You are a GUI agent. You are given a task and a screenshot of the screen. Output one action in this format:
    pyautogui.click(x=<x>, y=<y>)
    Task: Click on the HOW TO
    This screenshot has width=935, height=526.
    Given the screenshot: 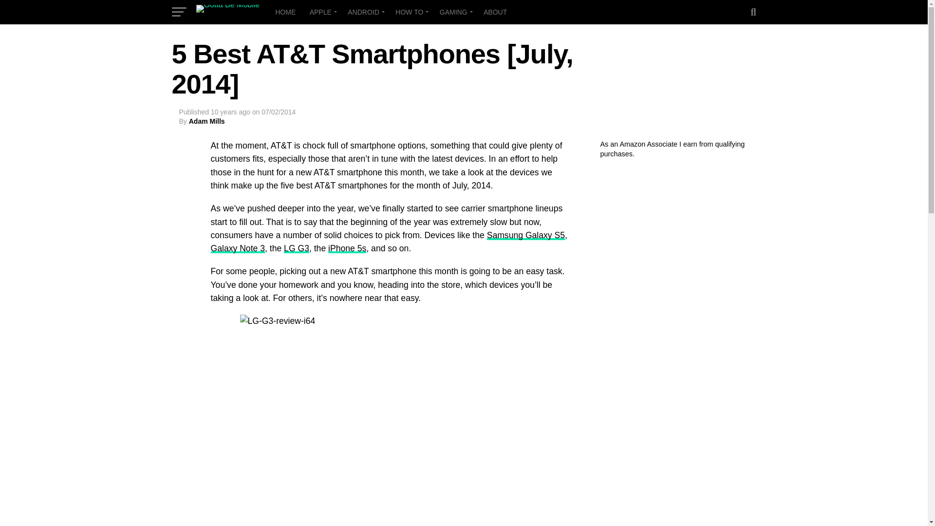 What is the action you would take?
    pyautogui.click(x=410, y=12)
    